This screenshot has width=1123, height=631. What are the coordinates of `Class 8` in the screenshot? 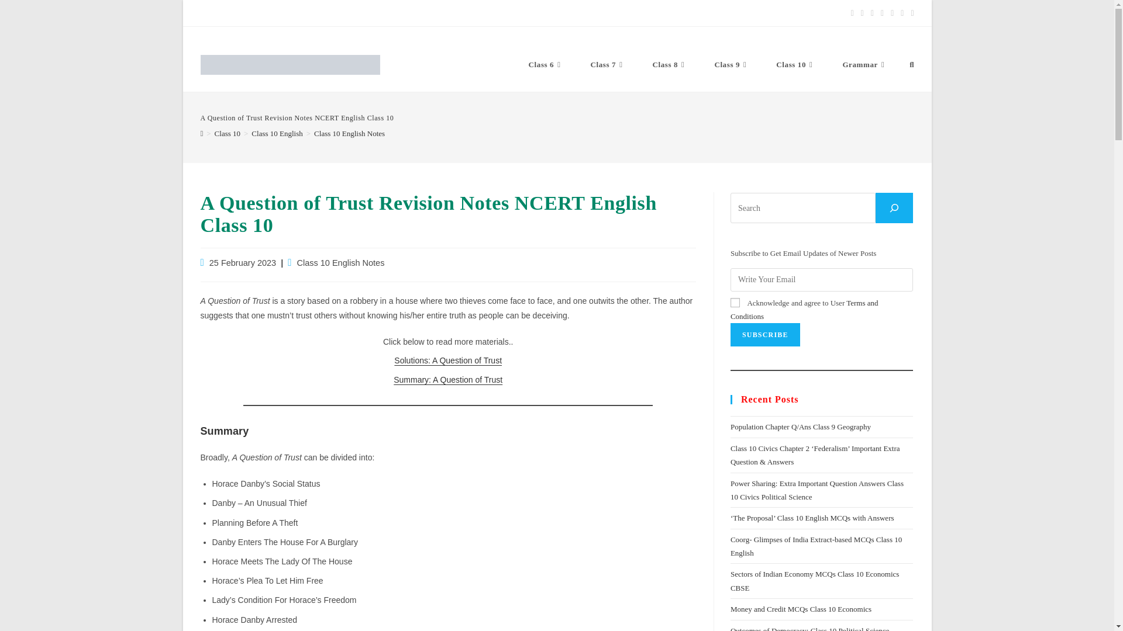 It's located at (670, 64).